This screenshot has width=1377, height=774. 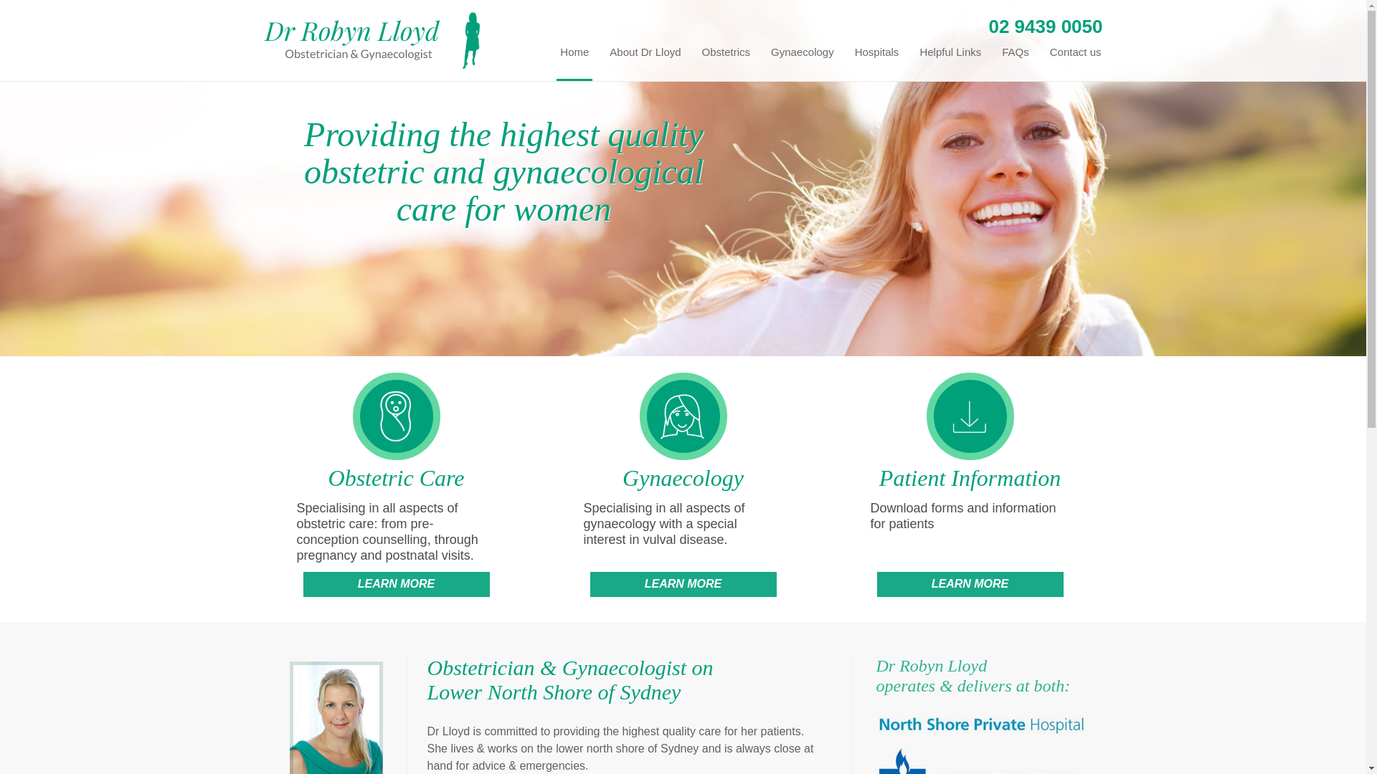 I want to click on Contact us, so click(x=1076, y=63).